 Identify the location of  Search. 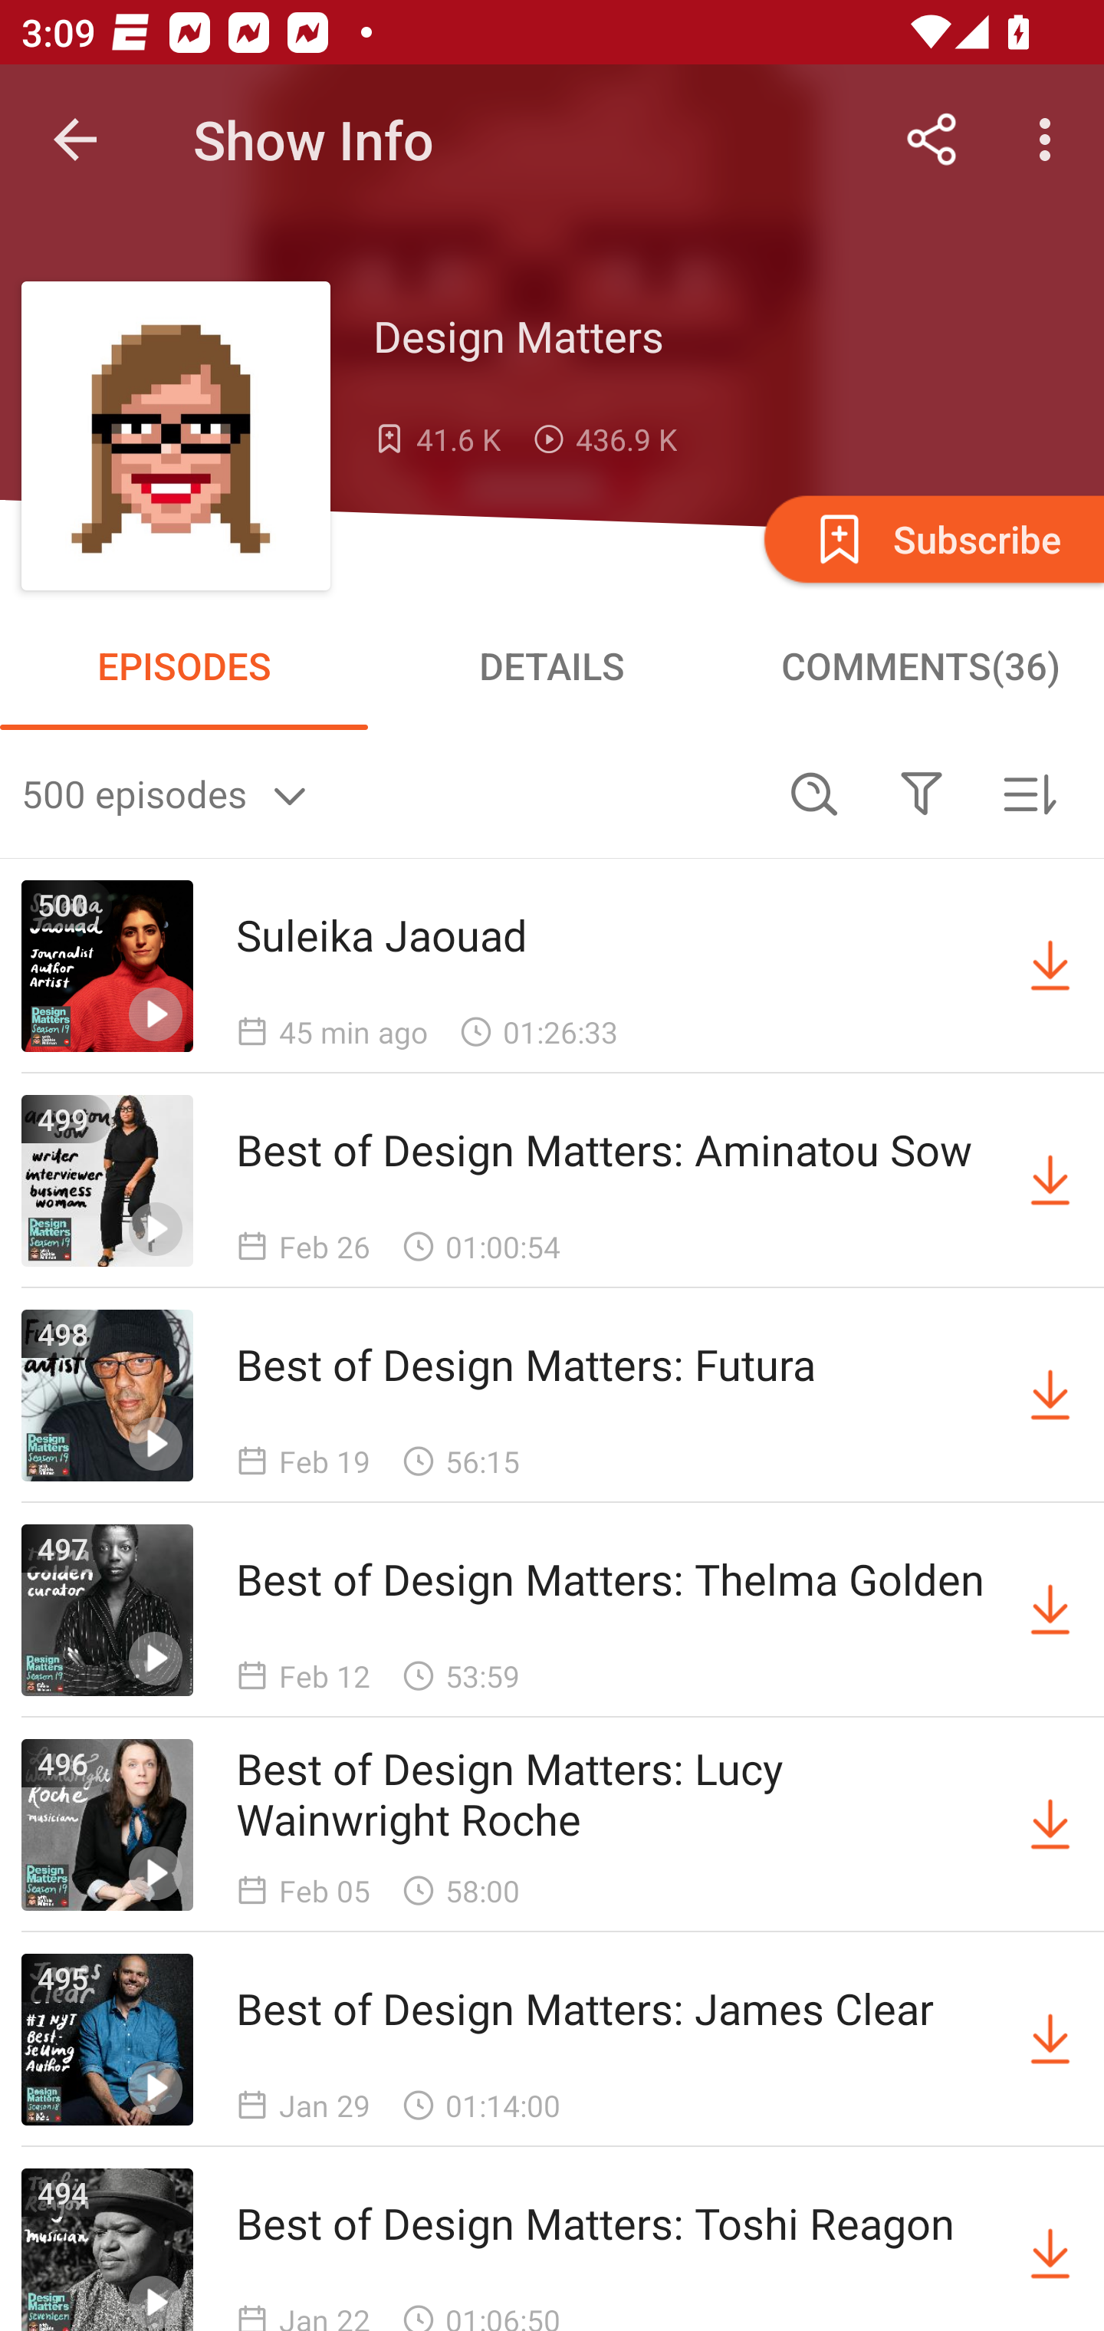
(814, 793).